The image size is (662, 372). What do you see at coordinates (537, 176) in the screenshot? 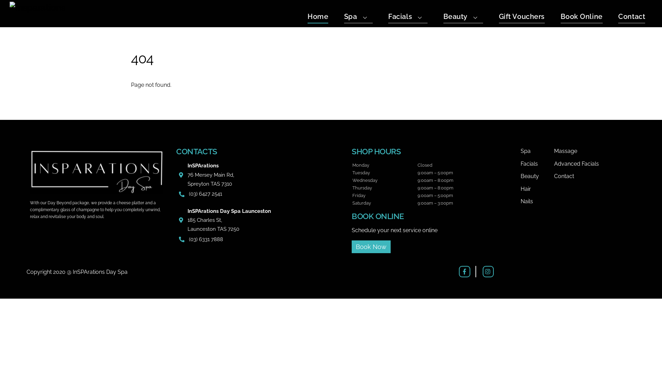
I see `Beauty` at bounding box center [537, 176].